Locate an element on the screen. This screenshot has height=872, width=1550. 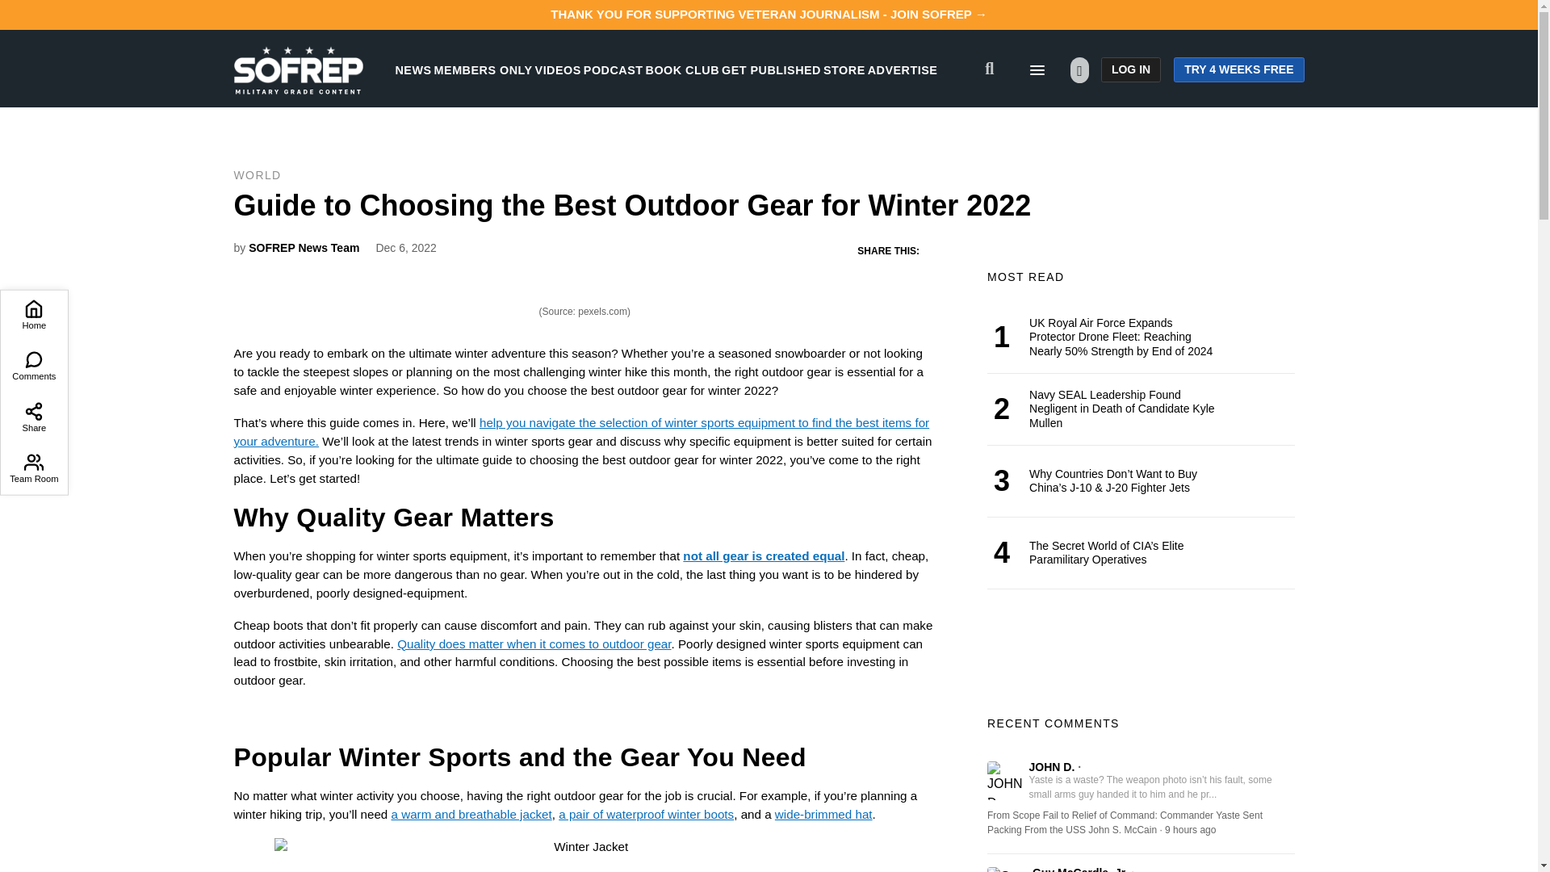
STORE is located at coordinates (844, 69).